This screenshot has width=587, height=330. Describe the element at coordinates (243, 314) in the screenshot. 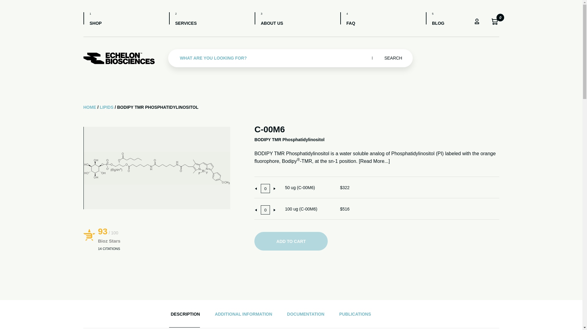

I see `ADDITIONAL INFORMATION` at that location.